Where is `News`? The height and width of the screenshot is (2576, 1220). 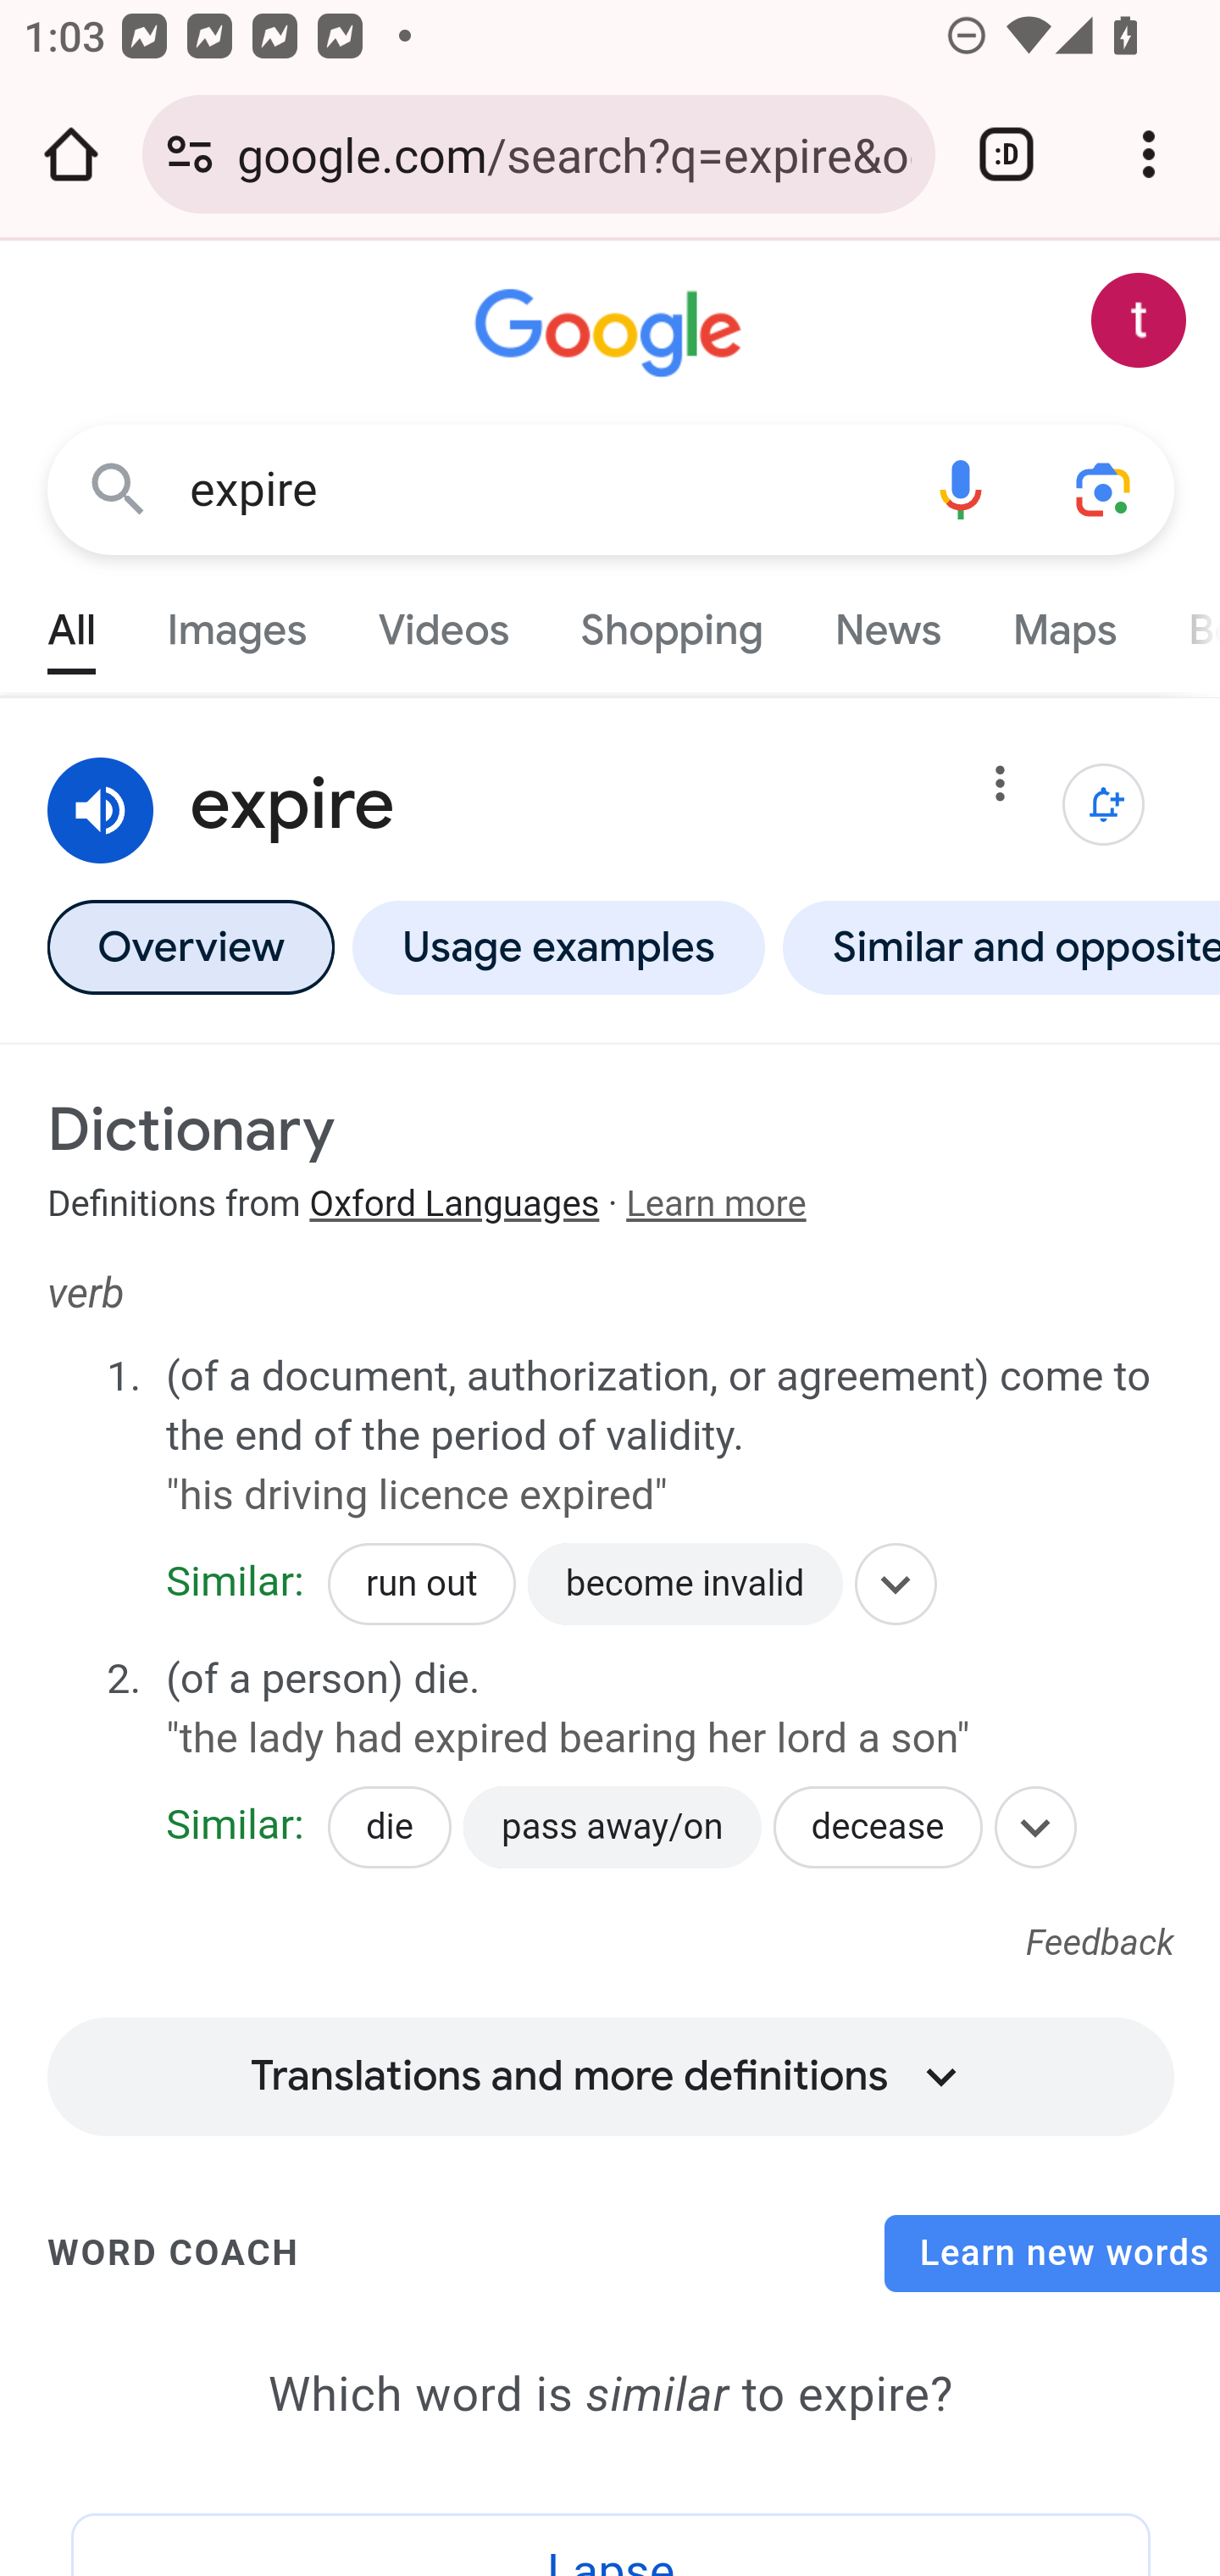
News is located at coordinates (887, 622).